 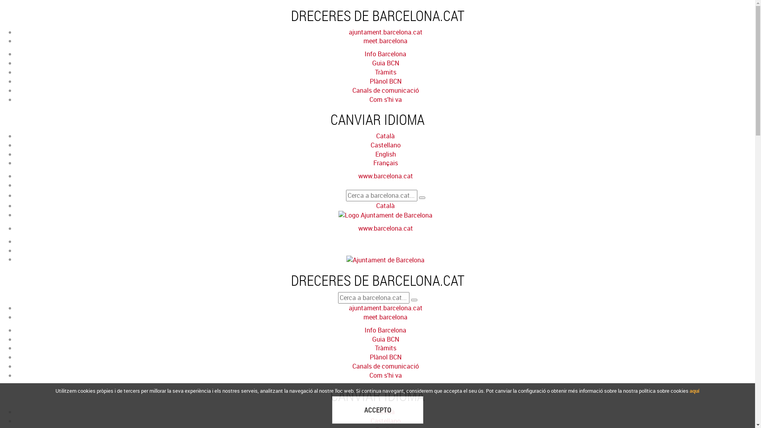 I want to click on Com s'hi va, so click(x=385, y=99).